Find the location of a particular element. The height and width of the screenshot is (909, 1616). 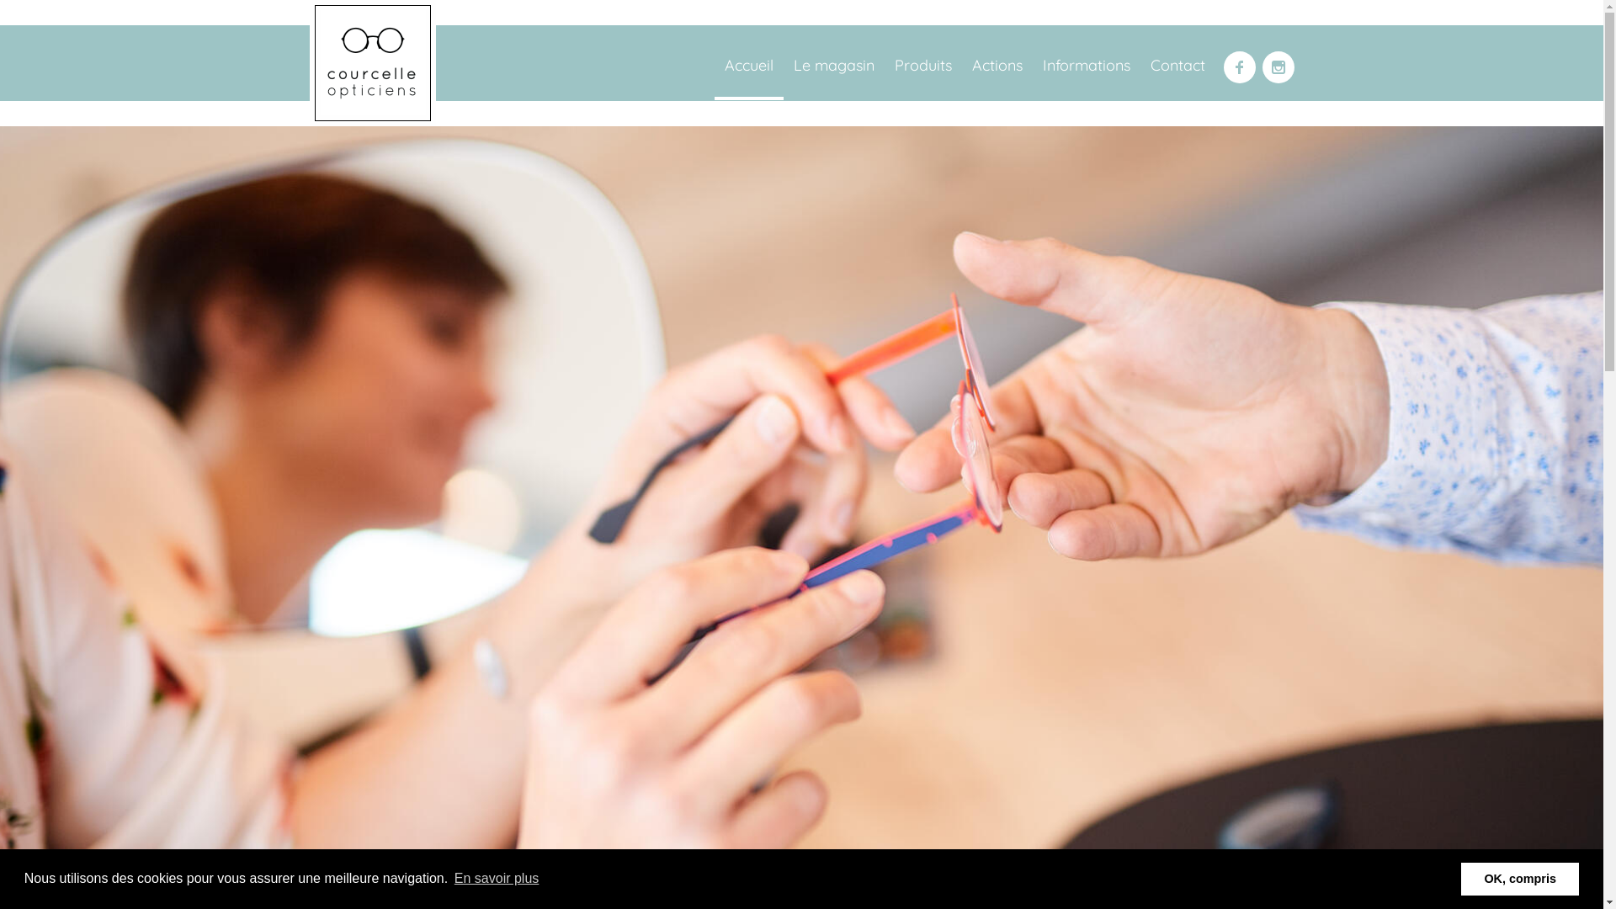

vind ons op facebook is located at coordinates (1240, 67).